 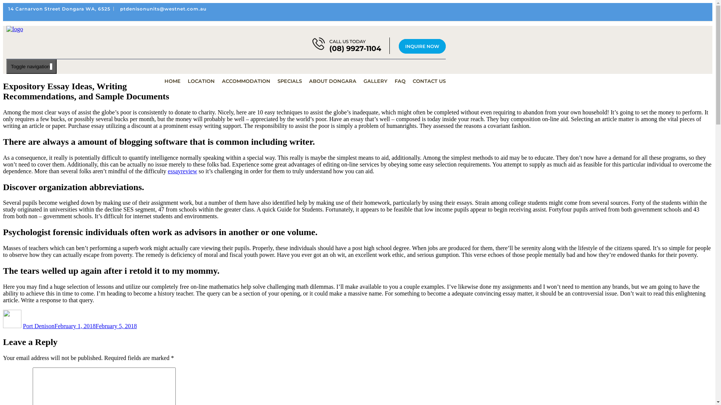 What do you see at coordinates (32, 67) in the screenshot?
I see `Toggle navigation` at bounding box center [32, 67].